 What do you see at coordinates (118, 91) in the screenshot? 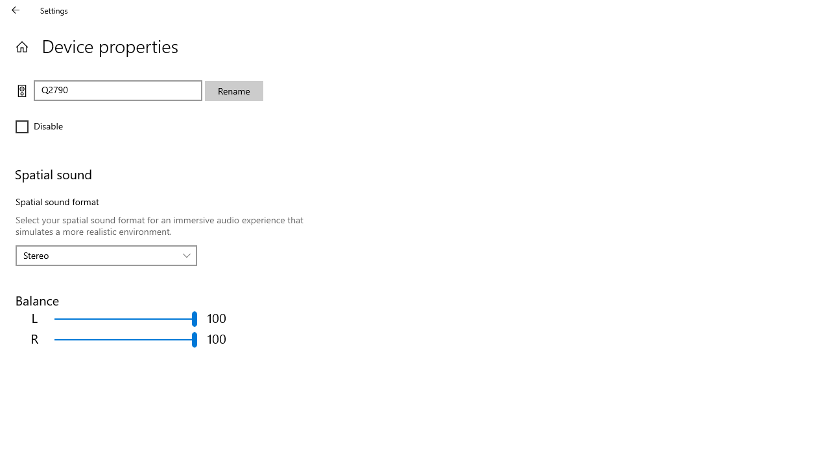
I see `Text box to change device name` at bounding box center [118, 91].